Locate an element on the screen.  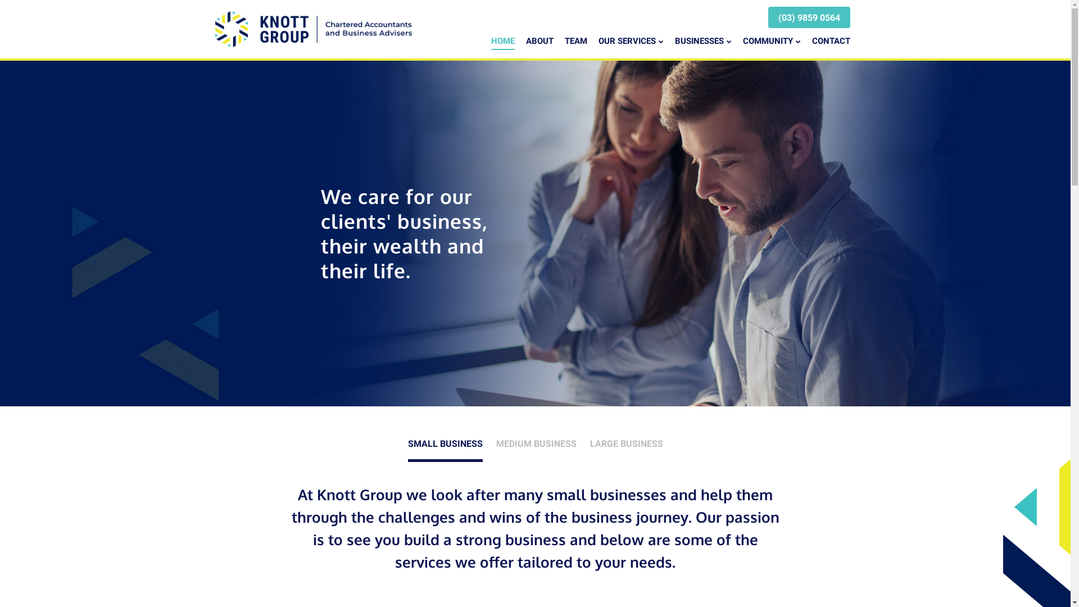
TEAM is located at coordinates (575, 42).